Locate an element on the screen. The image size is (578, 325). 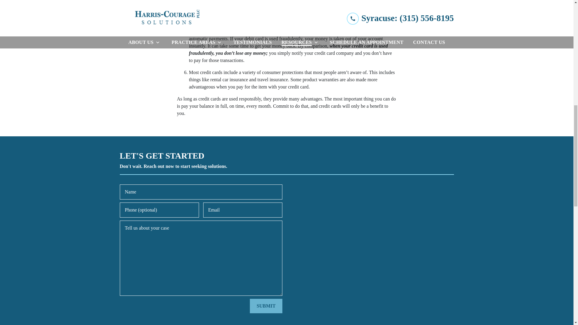
SUBMIT is located at coordinates (266, 306).